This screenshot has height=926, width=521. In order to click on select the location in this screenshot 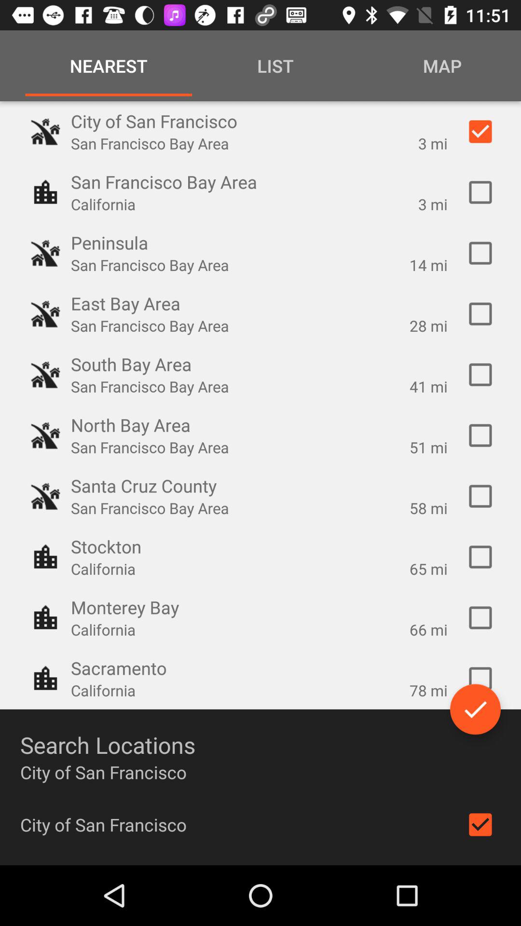, I will do `click(480, 618)`.